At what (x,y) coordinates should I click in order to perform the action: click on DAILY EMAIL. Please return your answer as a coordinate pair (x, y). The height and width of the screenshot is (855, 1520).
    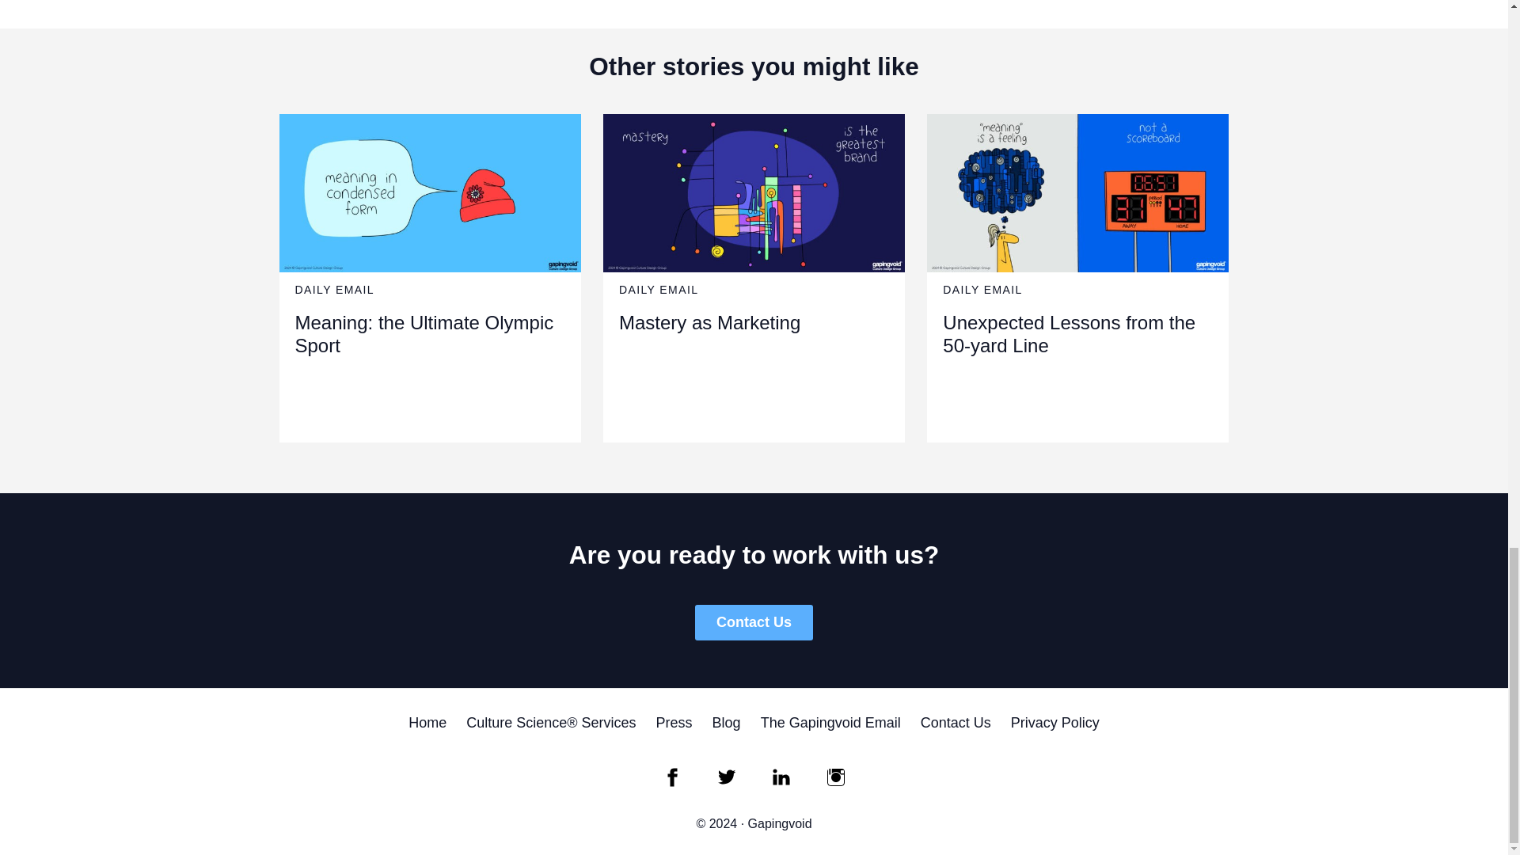
    Looking at the image, I should click on (982, 289).